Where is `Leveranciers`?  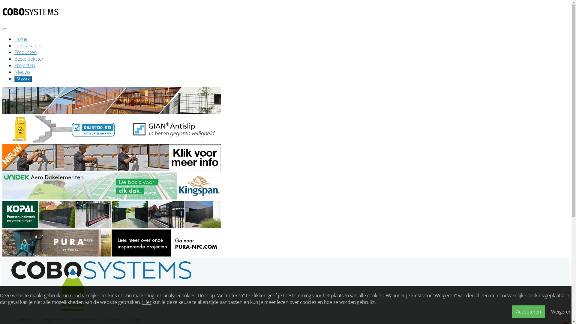
Leveranciers is located at coordinates (28, 46).